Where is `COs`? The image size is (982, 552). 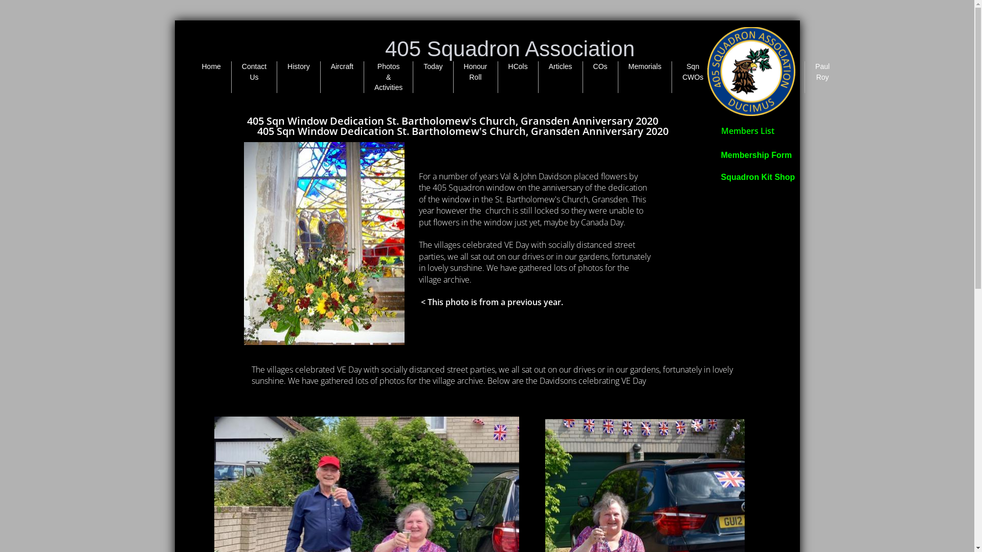 COs is located at coordinates (600, 66).